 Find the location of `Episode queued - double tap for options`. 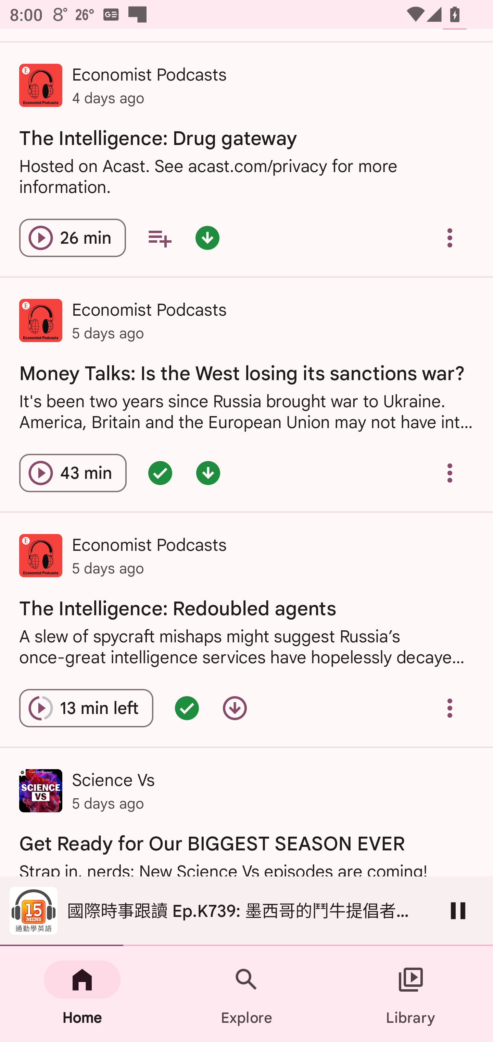

Episode queued - double tap for options is located at coordinates (187, 708).